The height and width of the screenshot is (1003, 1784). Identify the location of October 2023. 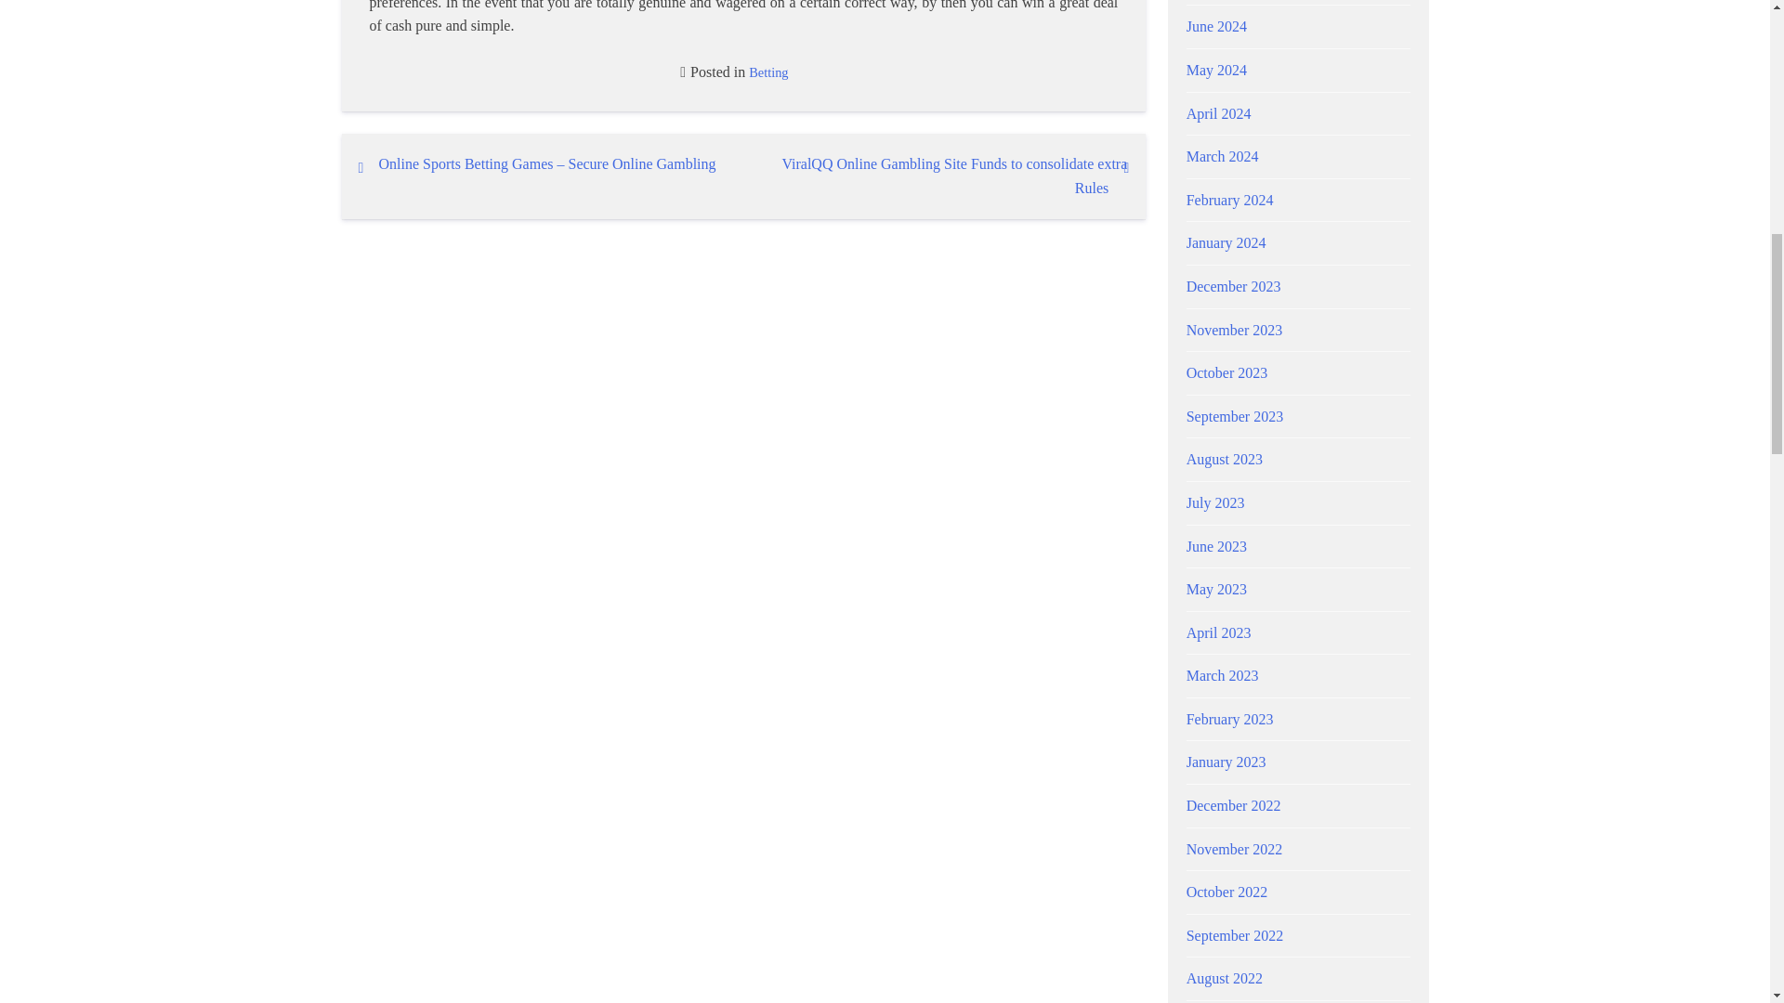
(1226, 373).